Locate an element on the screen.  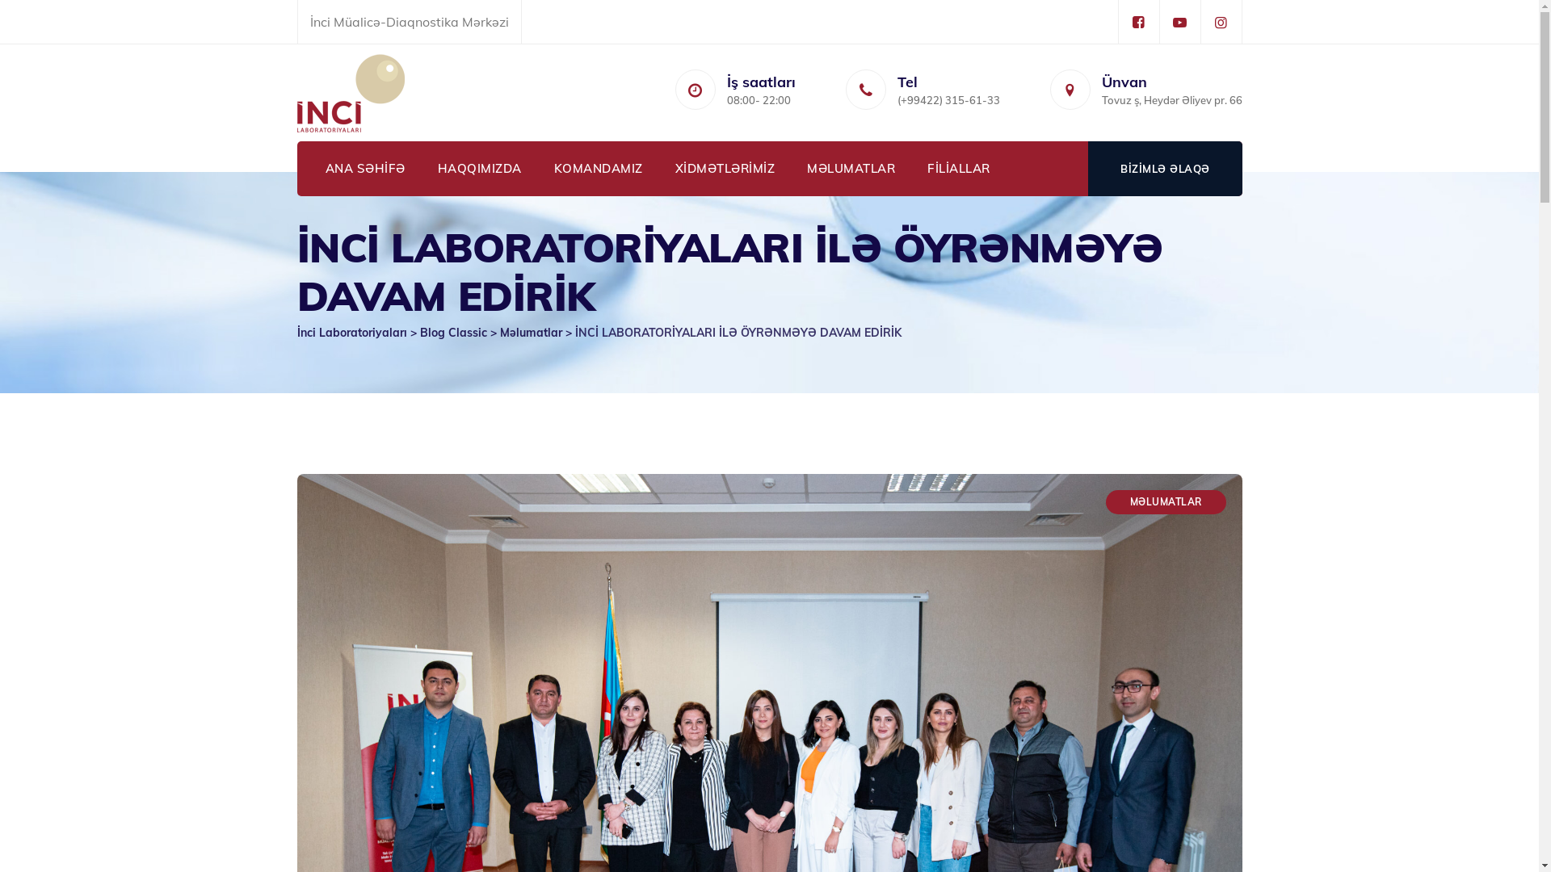
KOMANDAMIZ is located at coordinates (599, 169).